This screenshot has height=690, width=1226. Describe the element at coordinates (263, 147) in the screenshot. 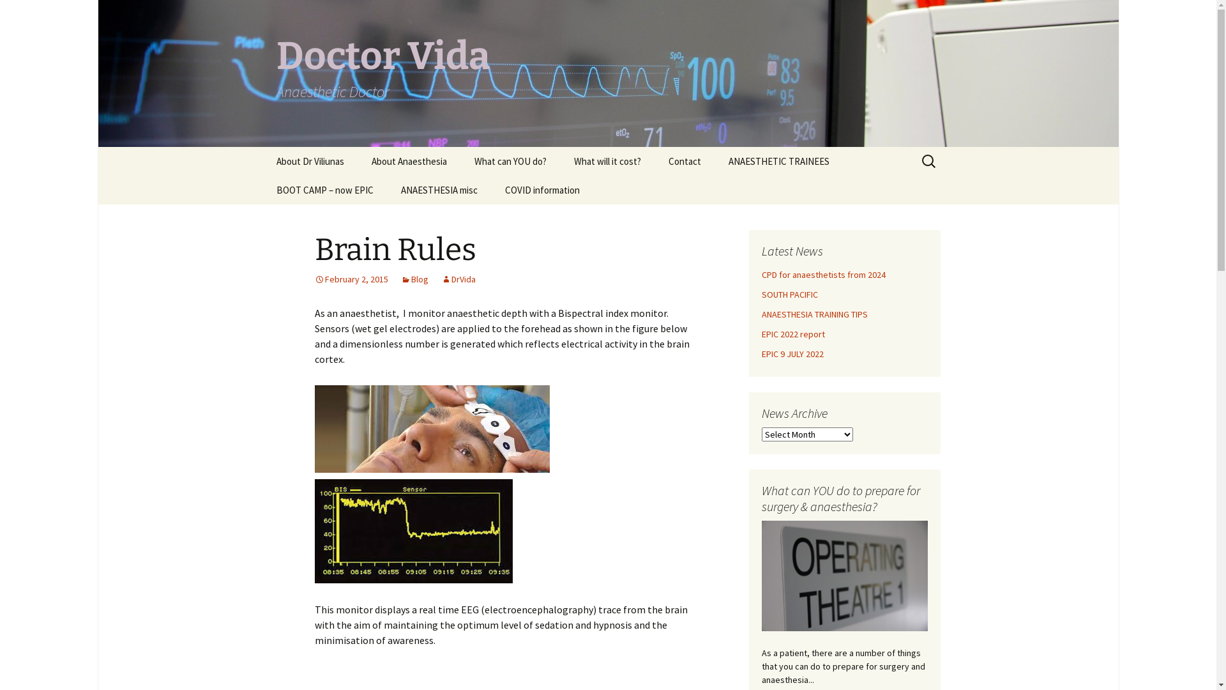

I see `Skip to content` at that location.